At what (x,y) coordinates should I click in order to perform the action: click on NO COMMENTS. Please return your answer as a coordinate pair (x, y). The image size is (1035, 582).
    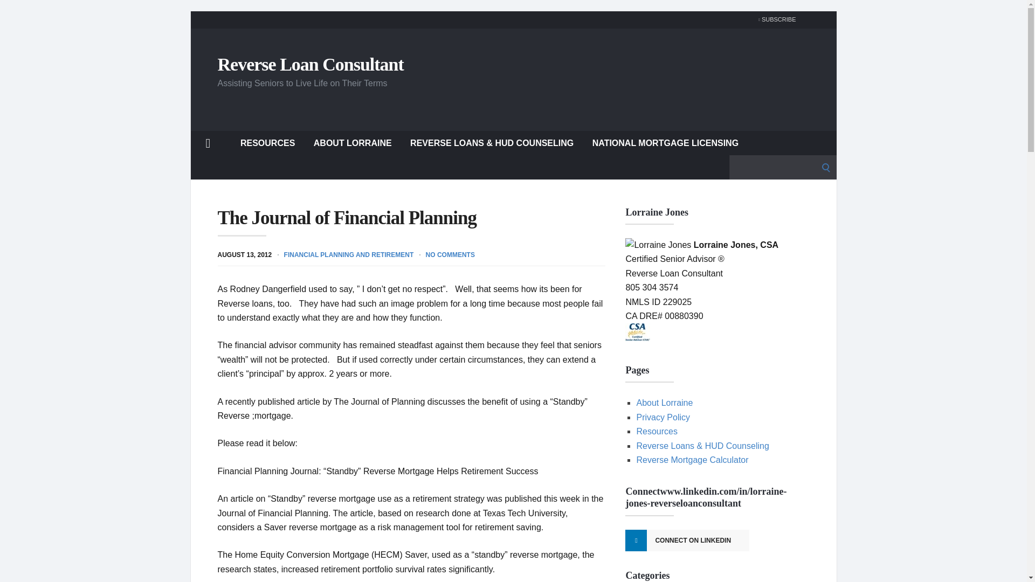
    Looking at the image, I should click on (450, 254).